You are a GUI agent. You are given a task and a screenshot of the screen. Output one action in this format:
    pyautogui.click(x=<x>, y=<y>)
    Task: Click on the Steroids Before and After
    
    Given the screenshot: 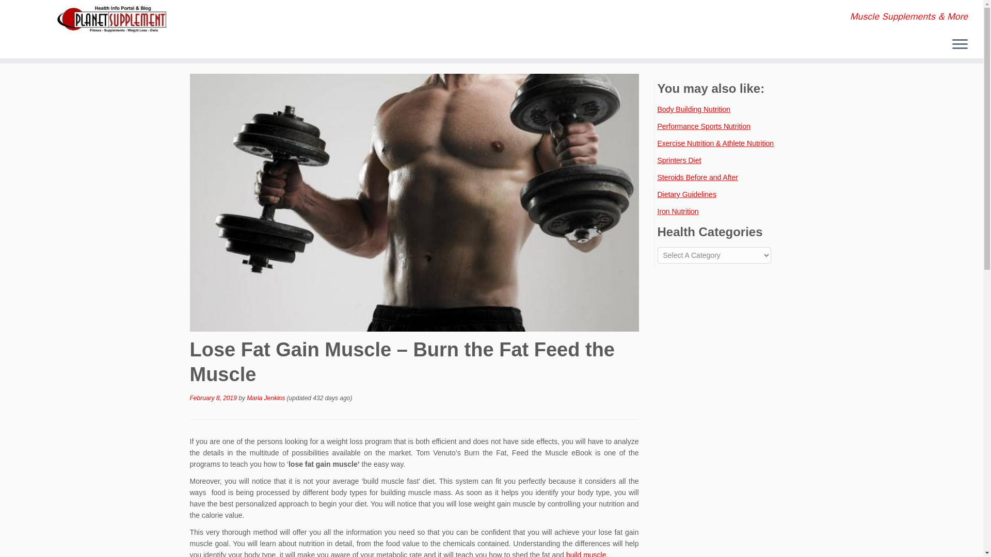 What is the action you would take?
    pyautogui.click(x=698, y=177)
    